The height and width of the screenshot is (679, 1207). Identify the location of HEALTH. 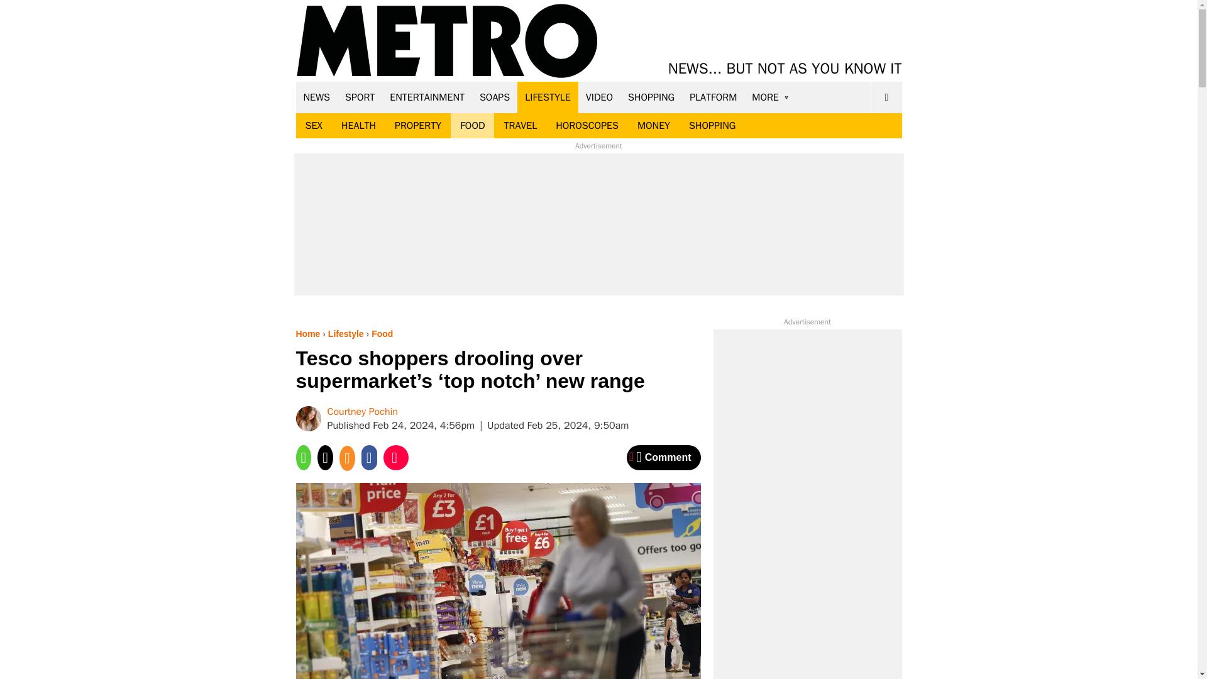
(358, 126).